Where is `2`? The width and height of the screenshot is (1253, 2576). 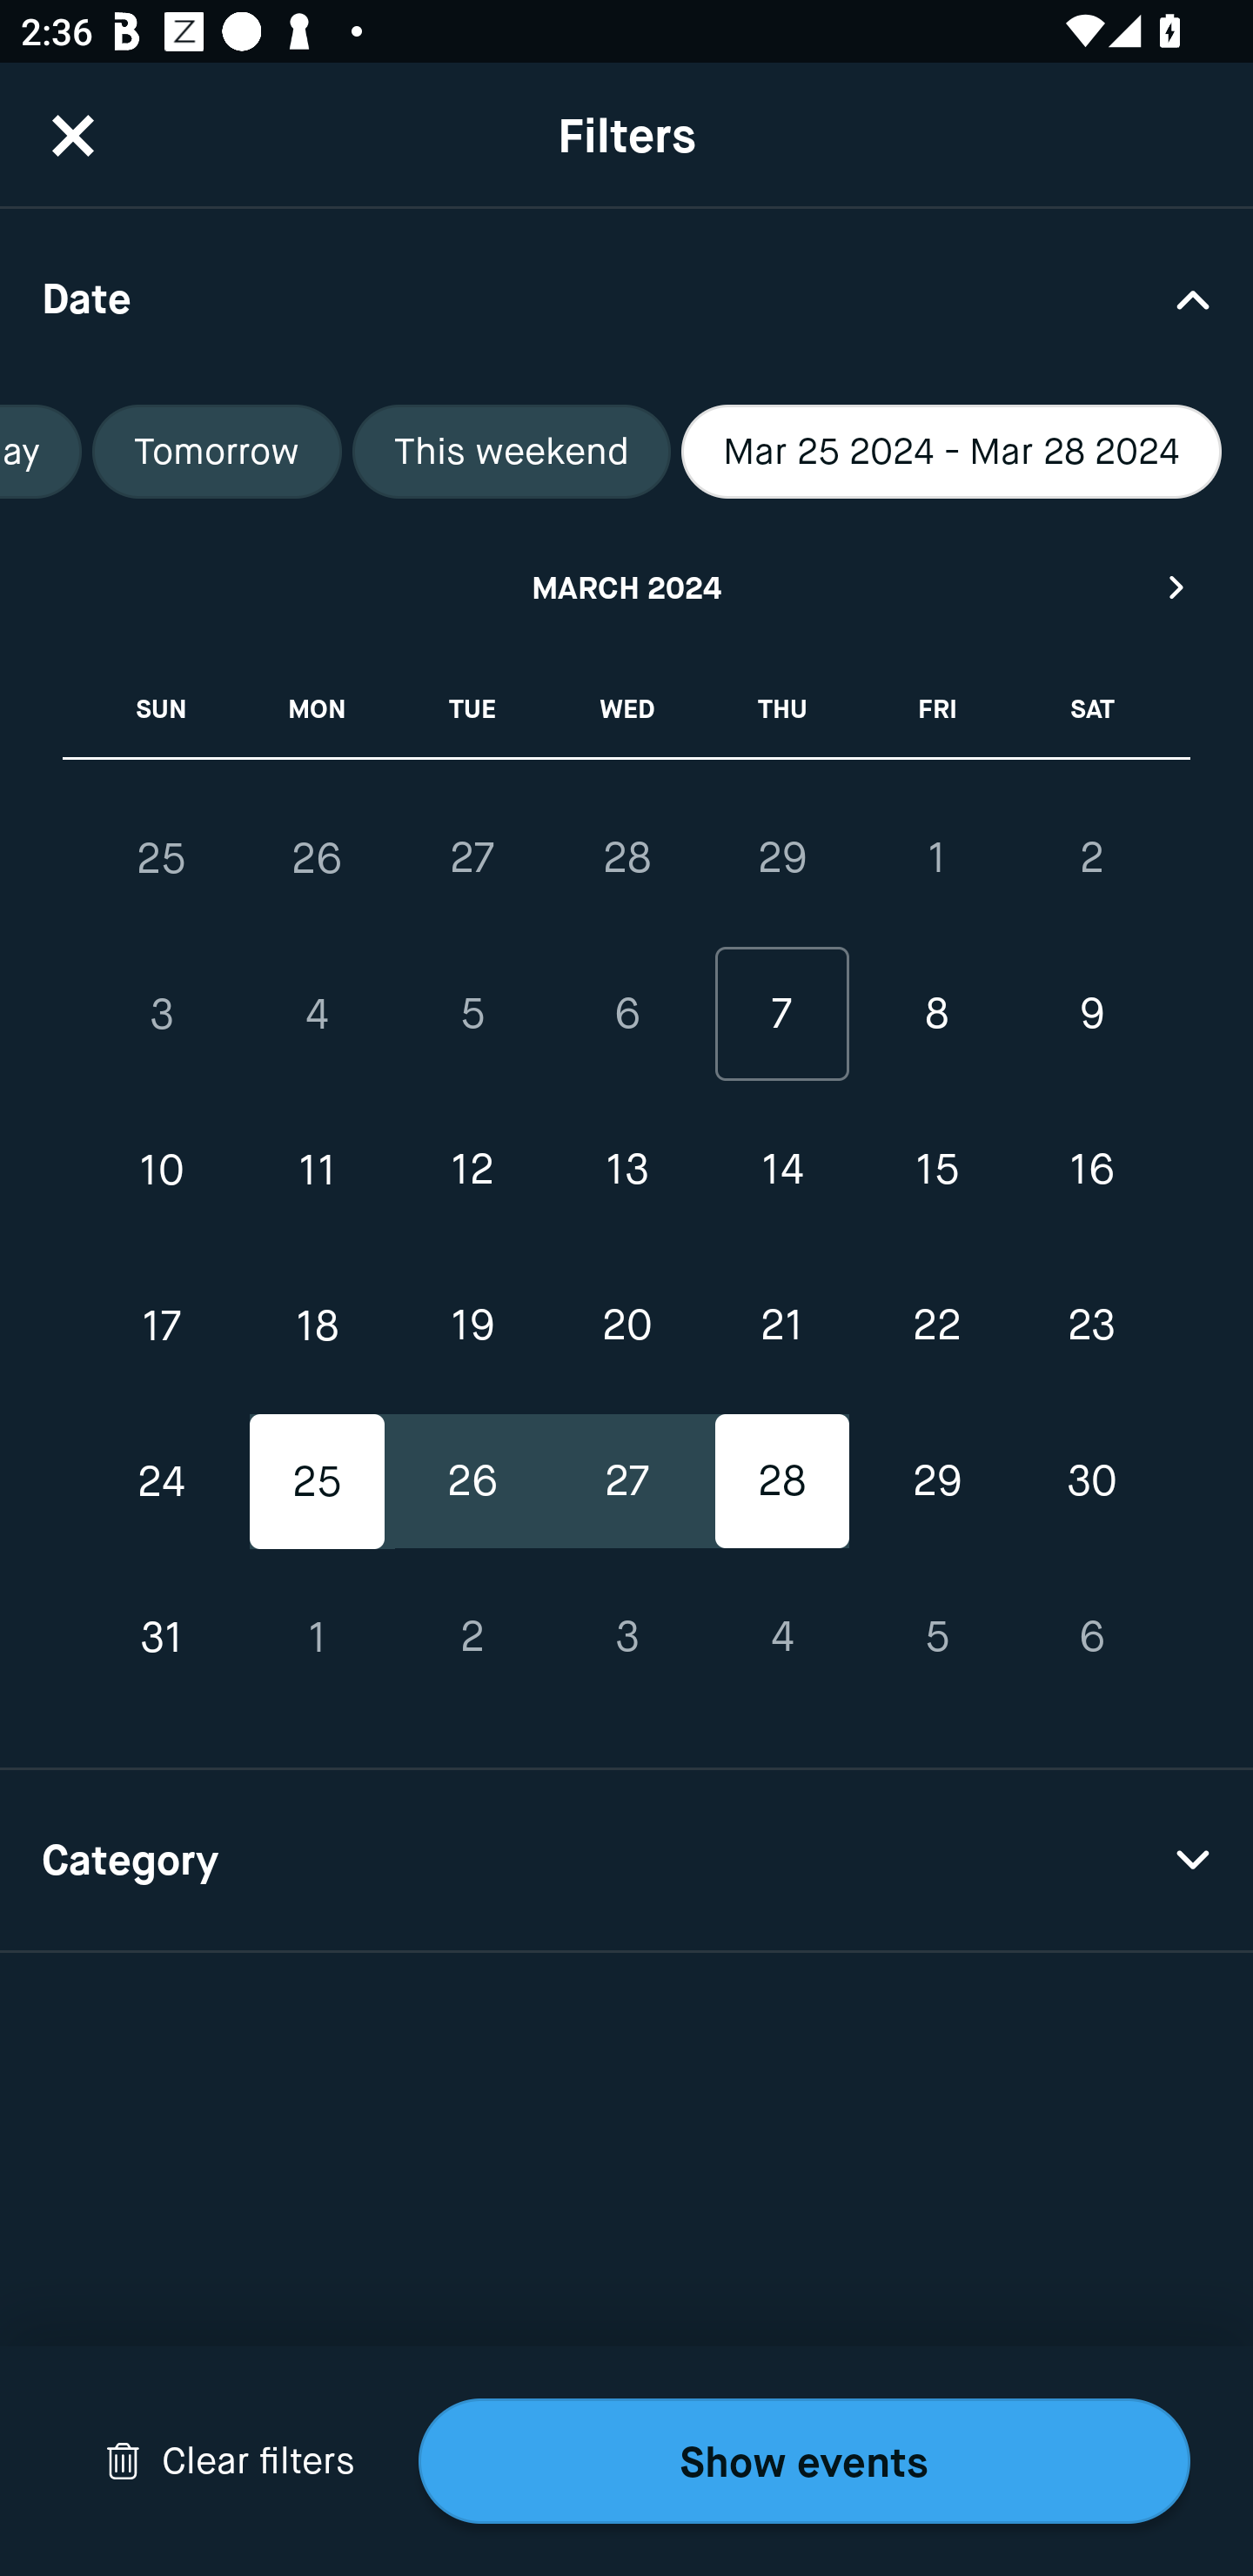
2 is located at coordinates (1091, 857).